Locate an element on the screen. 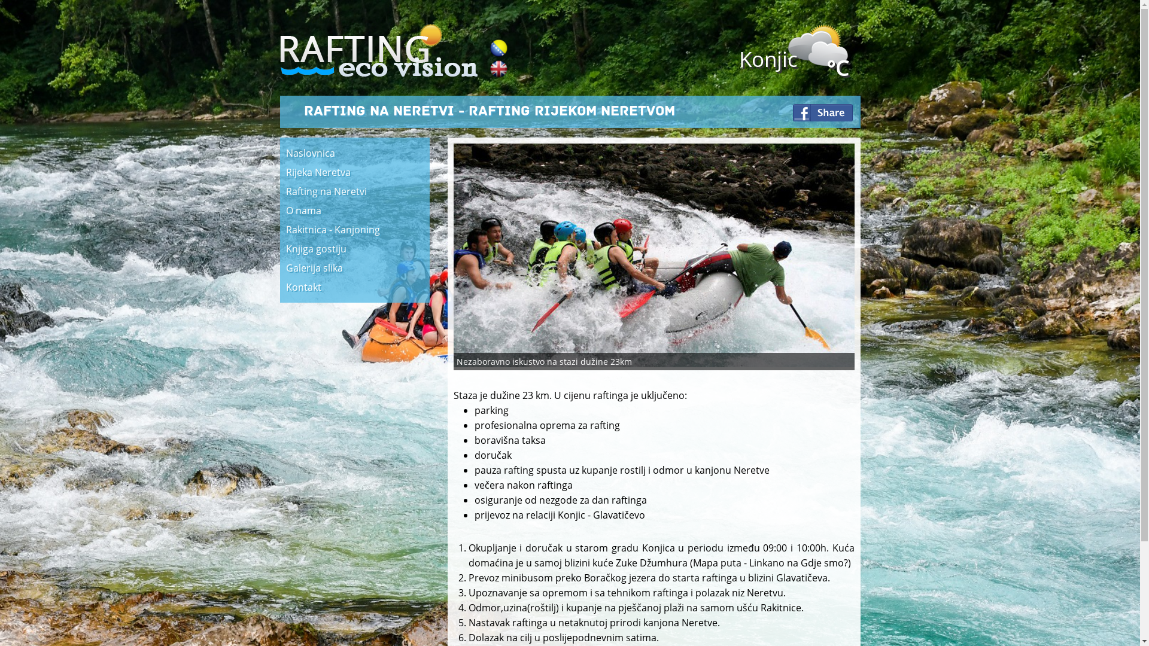 The image size is (1149, 646). Galerija slika is located at coordinates (355, 268).